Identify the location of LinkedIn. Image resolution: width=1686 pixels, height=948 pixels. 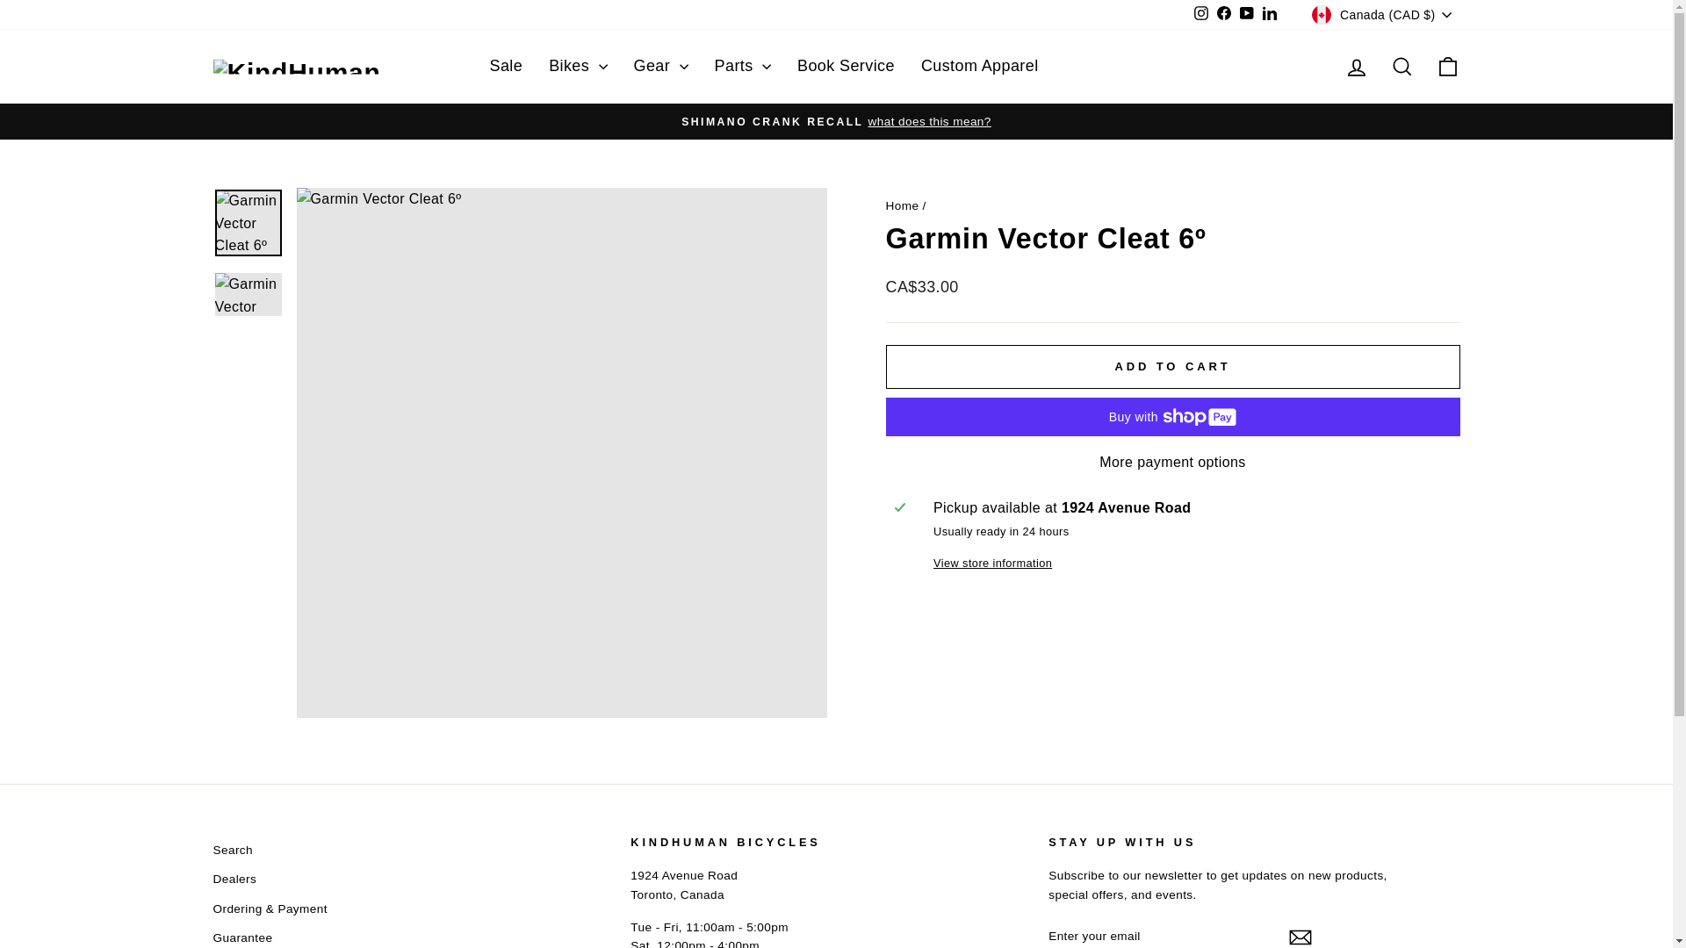
(1270, 15).